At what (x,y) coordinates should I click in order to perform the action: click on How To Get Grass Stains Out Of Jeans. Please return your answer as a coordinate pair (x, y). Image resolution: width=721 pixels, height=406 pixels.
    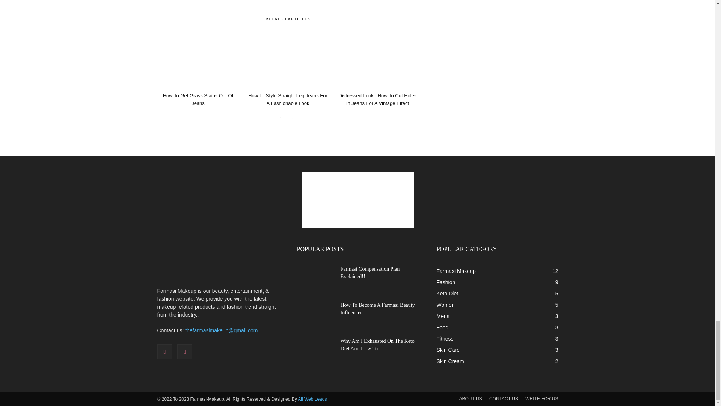
    Looking at the image, I should click on (198, 99).